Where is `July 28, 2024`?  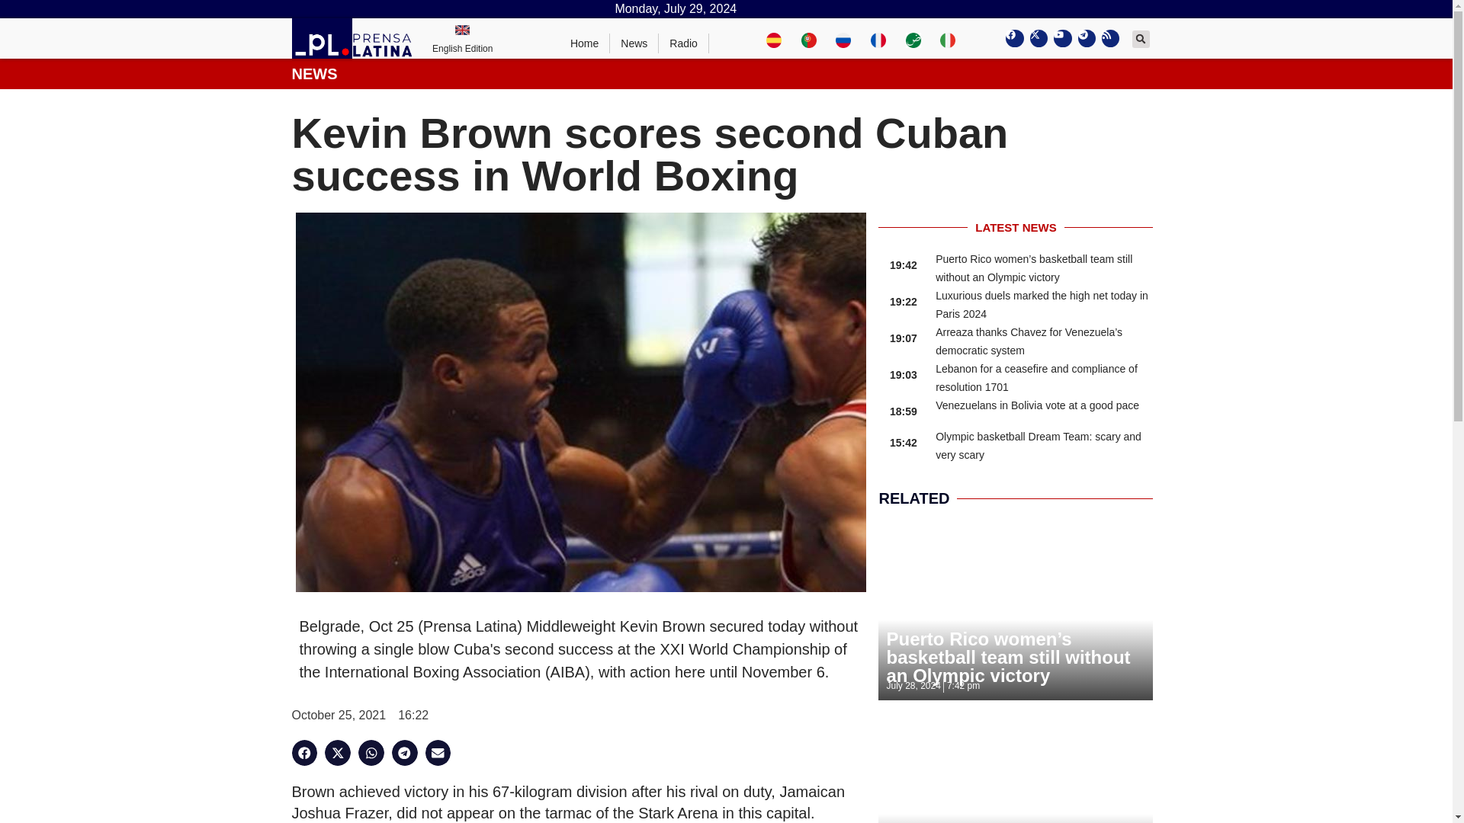
July 28, 2024 is located at coordinates (912, 686).